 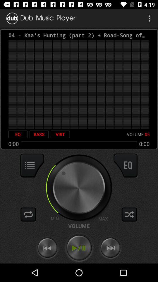 I want to click on open main menu, so click(x=32, y=165).